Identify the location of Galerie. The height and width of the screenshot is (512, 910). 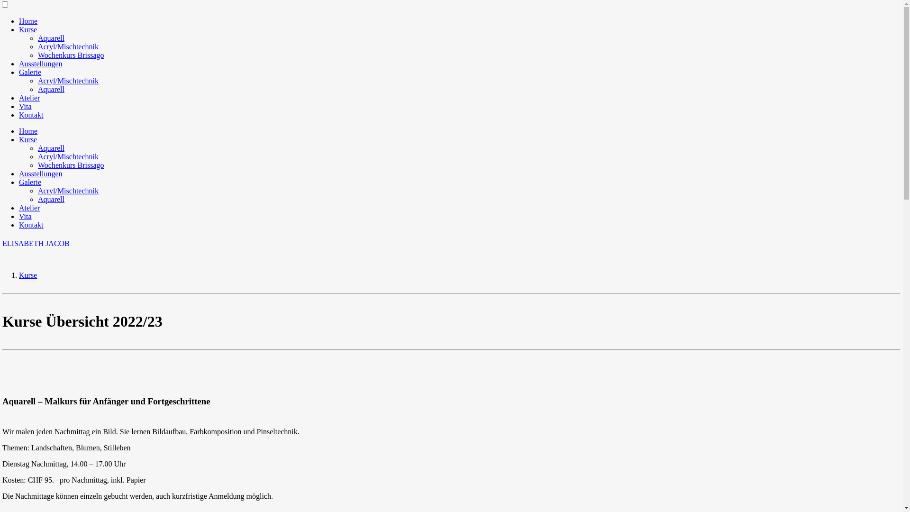
(30, 72).